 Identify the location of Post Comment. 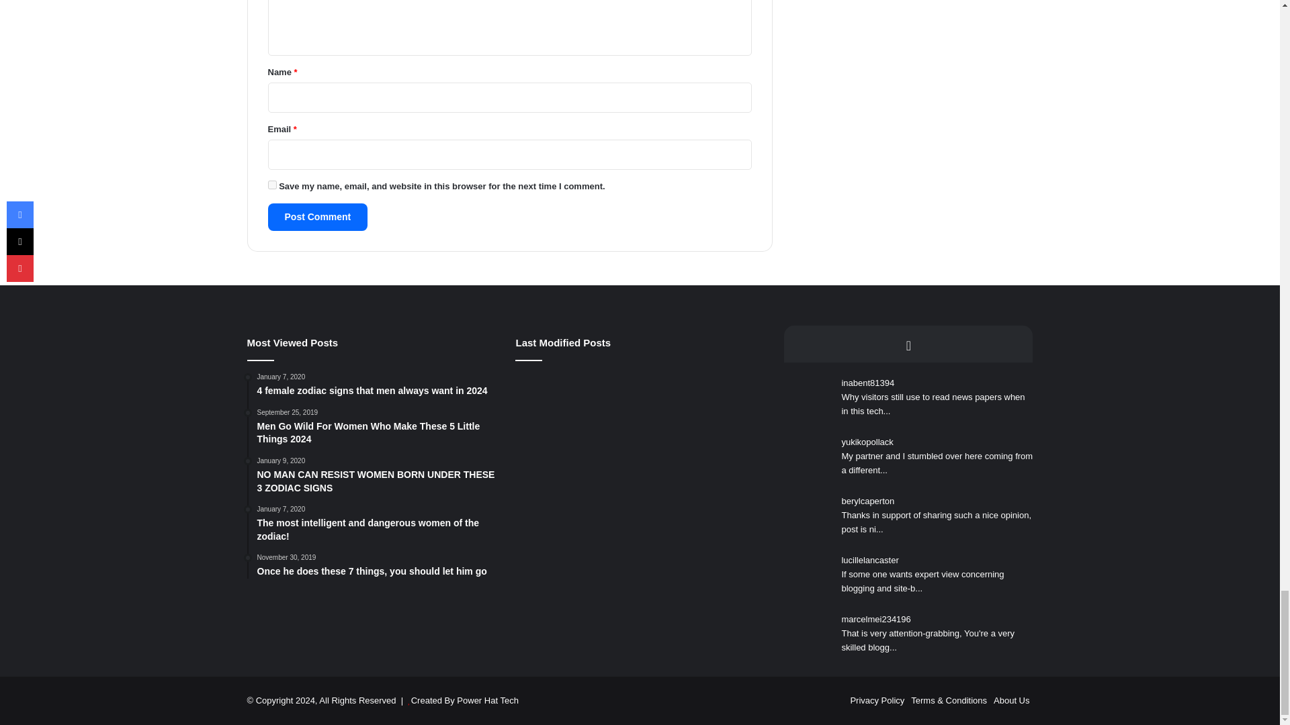
(317, 217).